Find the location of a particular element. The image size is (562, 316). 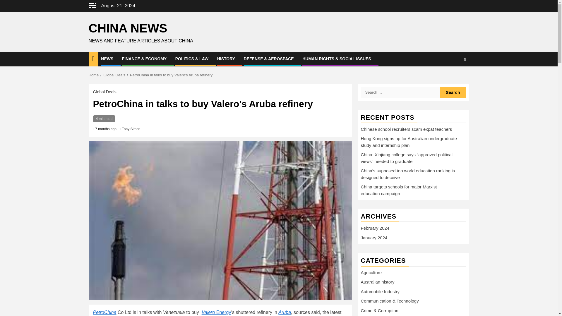

Global Deals is located at coordinates (114, 75).